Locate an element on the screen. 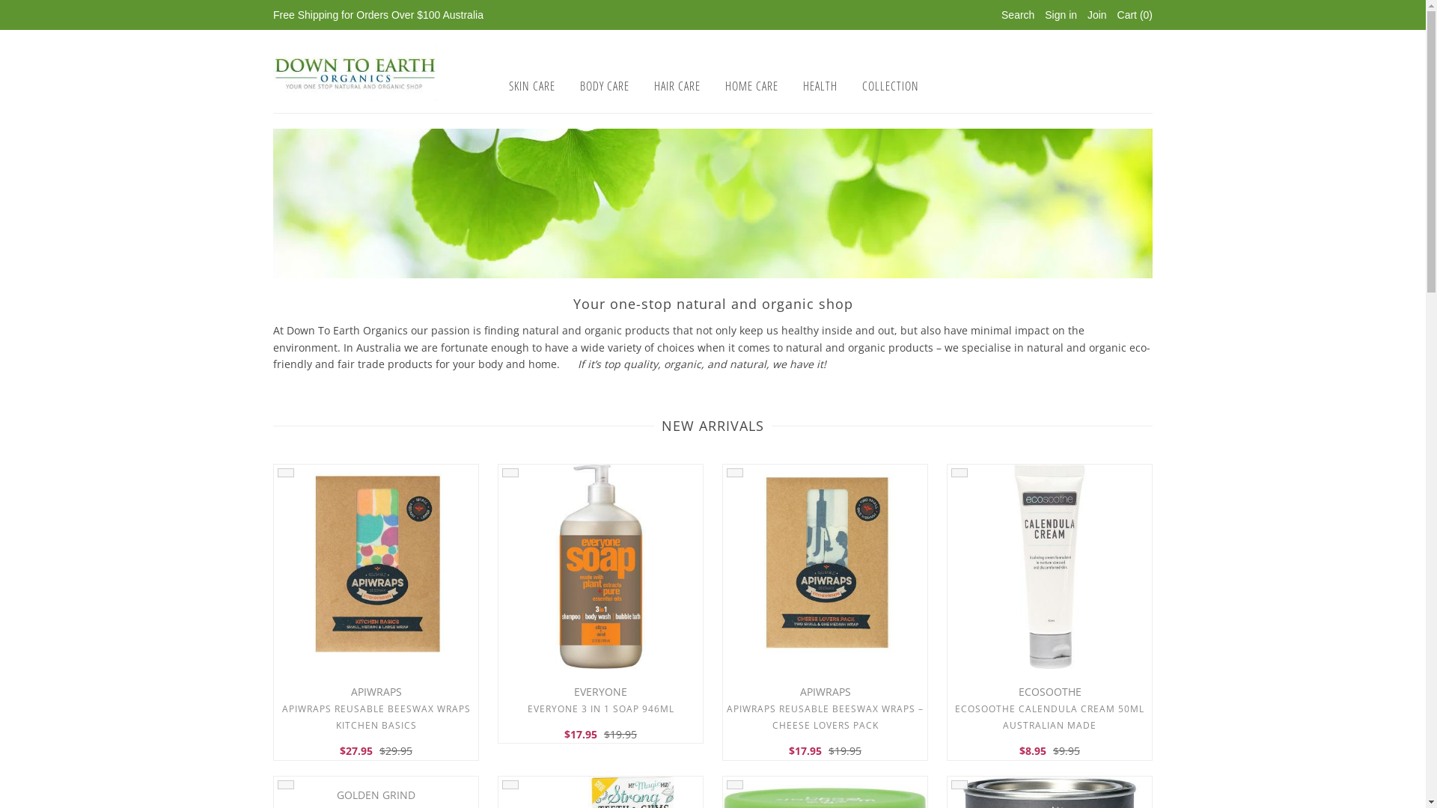  ECOSOOTHE
ECOSOOTHE CALENDULA CREAM 50ML AUSTRALIAN MADE is located at coordinates (1049, 709).